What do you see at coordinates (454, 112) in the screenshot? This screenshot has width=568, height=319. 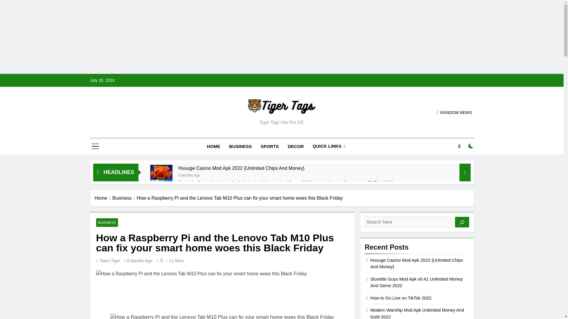 I see `RANDOM NEWS` at bounding box center [454, 112].